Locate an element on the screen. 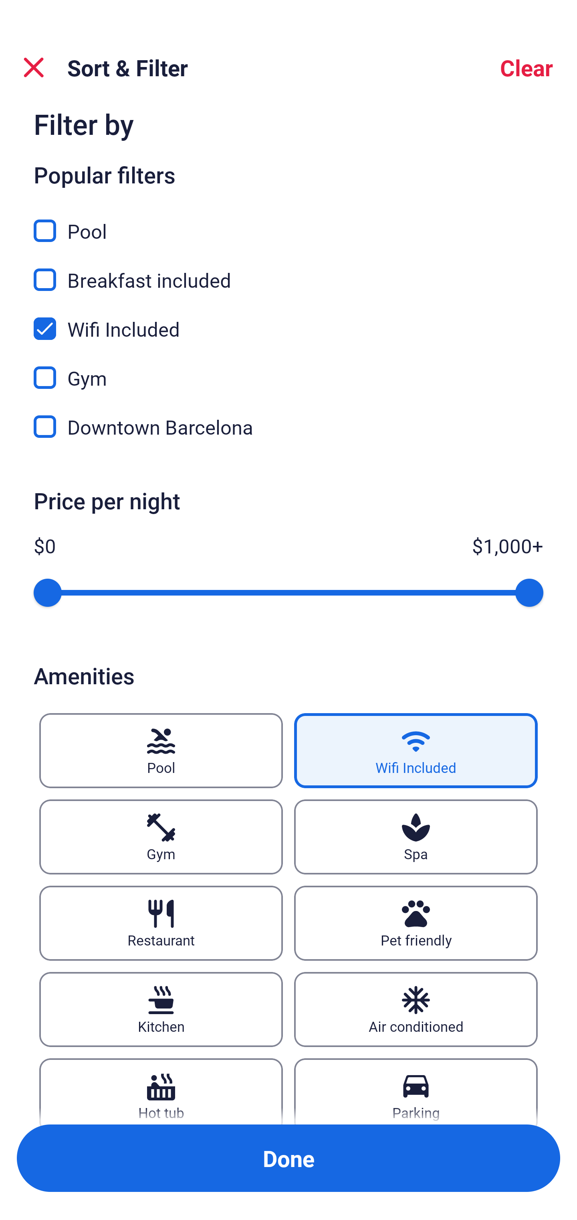 The width and height of the screenshot is (577, 1220). Wifi Included, Wifi Included is located at coordinates (288, 319).